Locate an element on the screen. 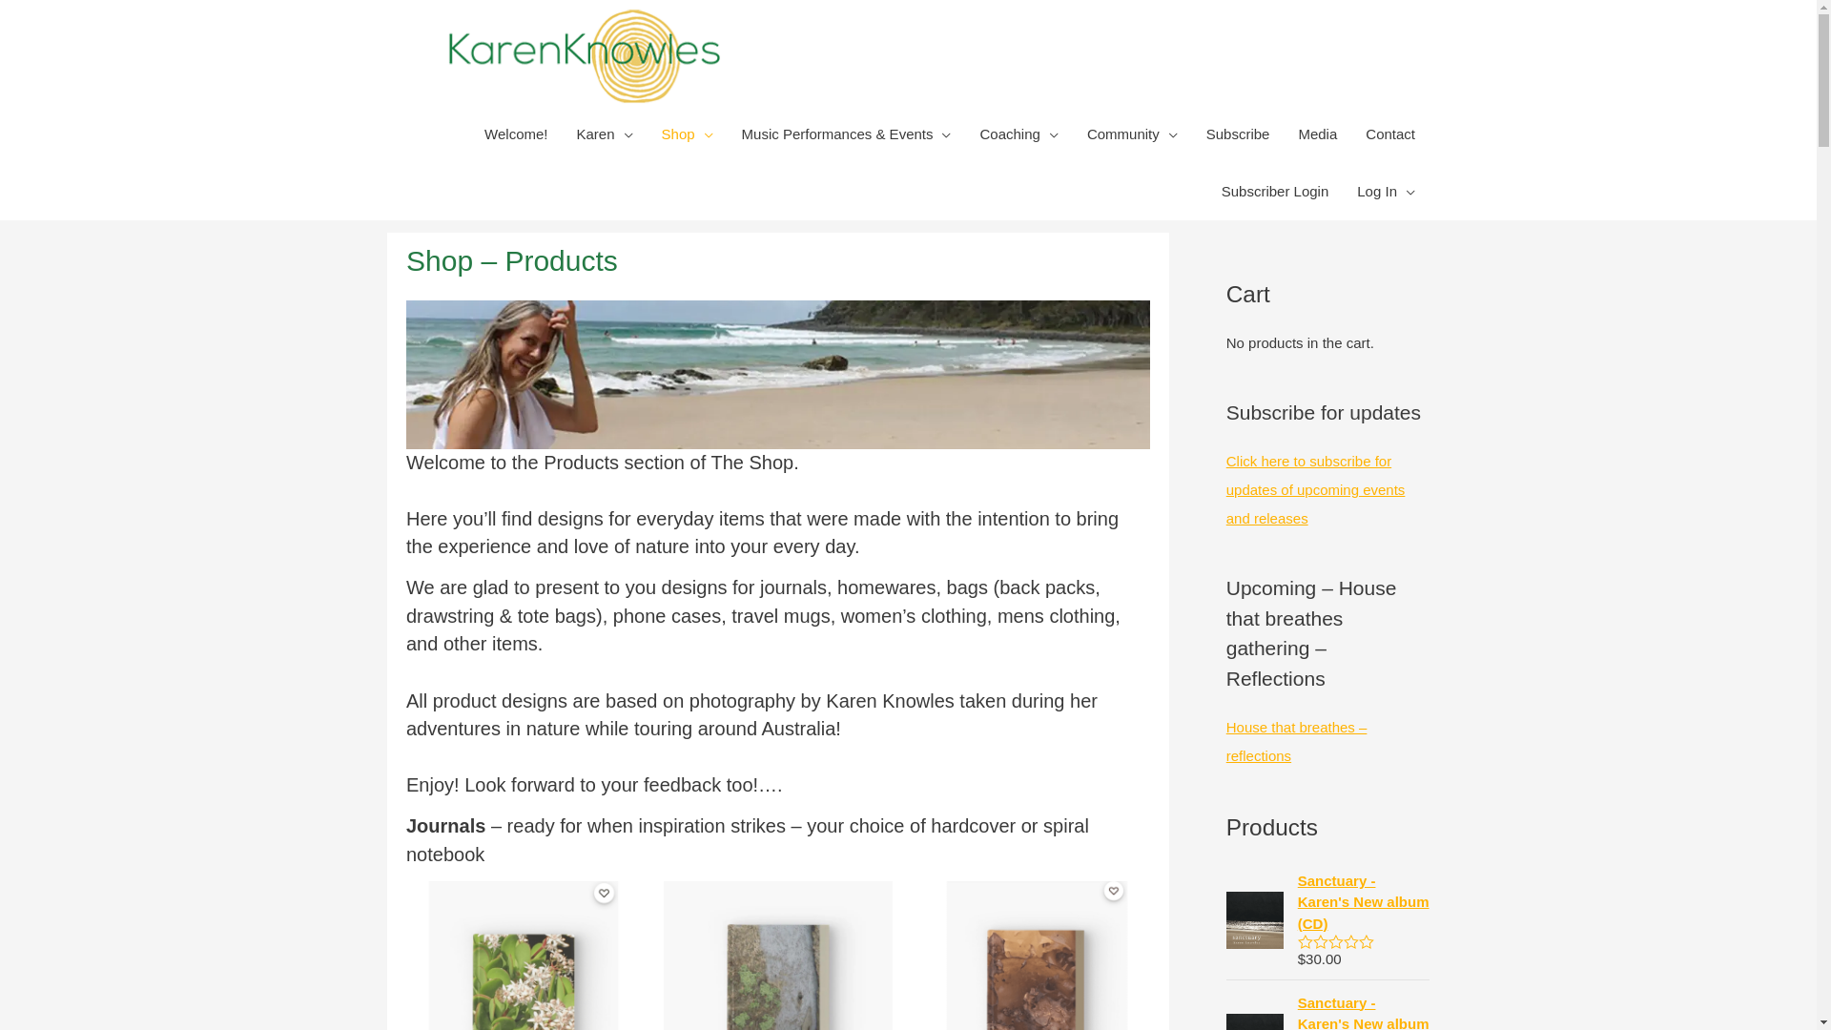 This screenshot has height=1030, width=1831. Music Performances & Events is located at coordinates (847, 134).